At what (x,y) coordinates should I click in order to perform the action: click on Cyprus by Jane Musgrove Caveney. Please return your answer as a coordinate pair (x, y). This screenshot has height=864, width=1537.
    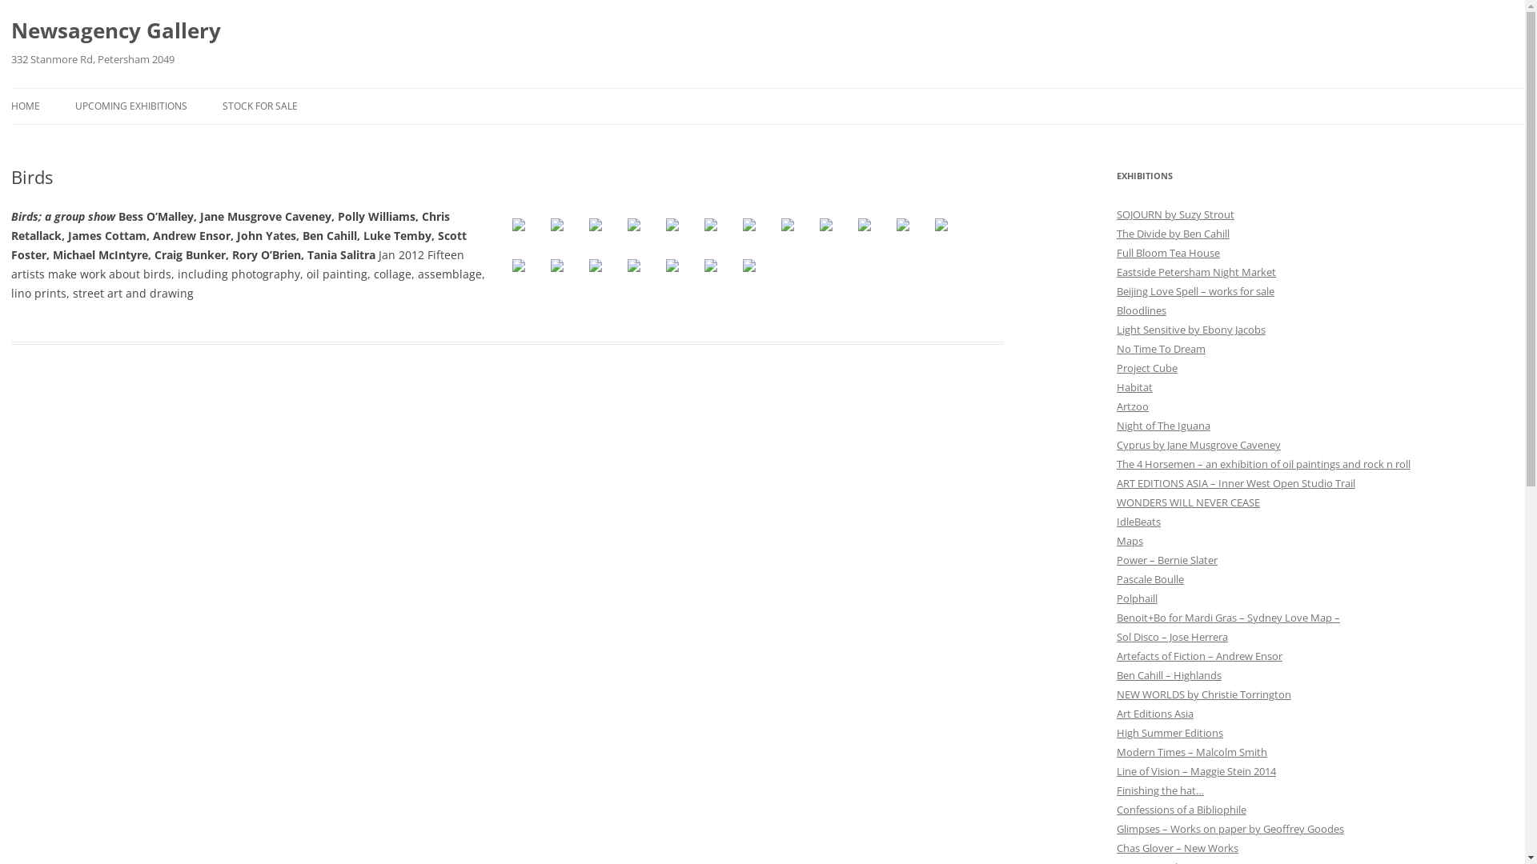
    Looking at the image, I should click on (1199, 445).